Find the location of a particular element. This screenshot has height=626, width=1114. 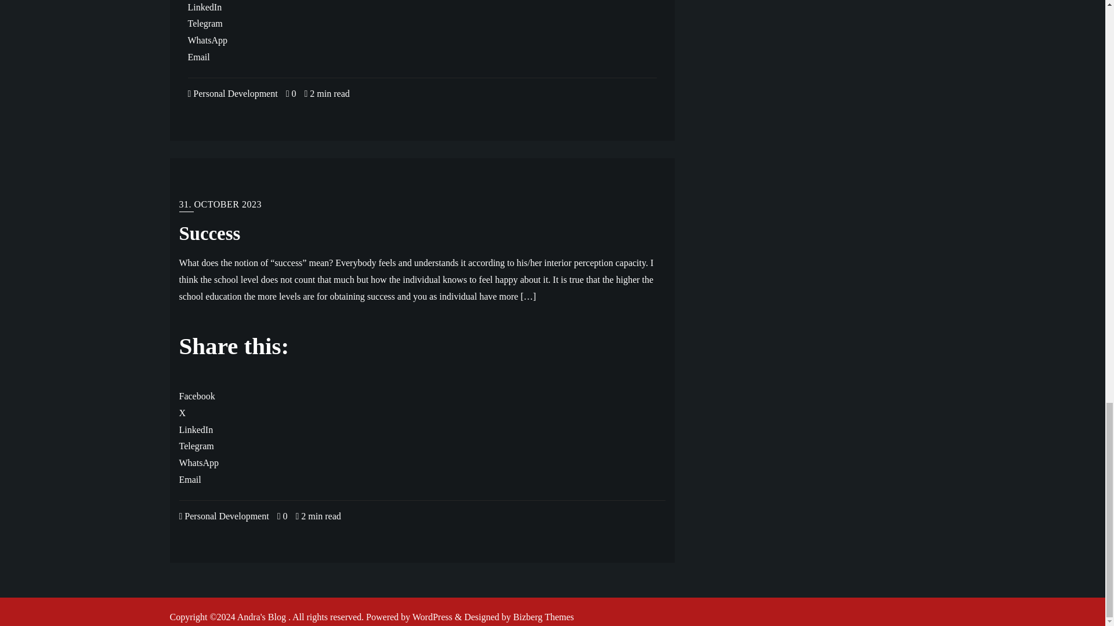

LinkedIn is located at coordinates (205, 7).